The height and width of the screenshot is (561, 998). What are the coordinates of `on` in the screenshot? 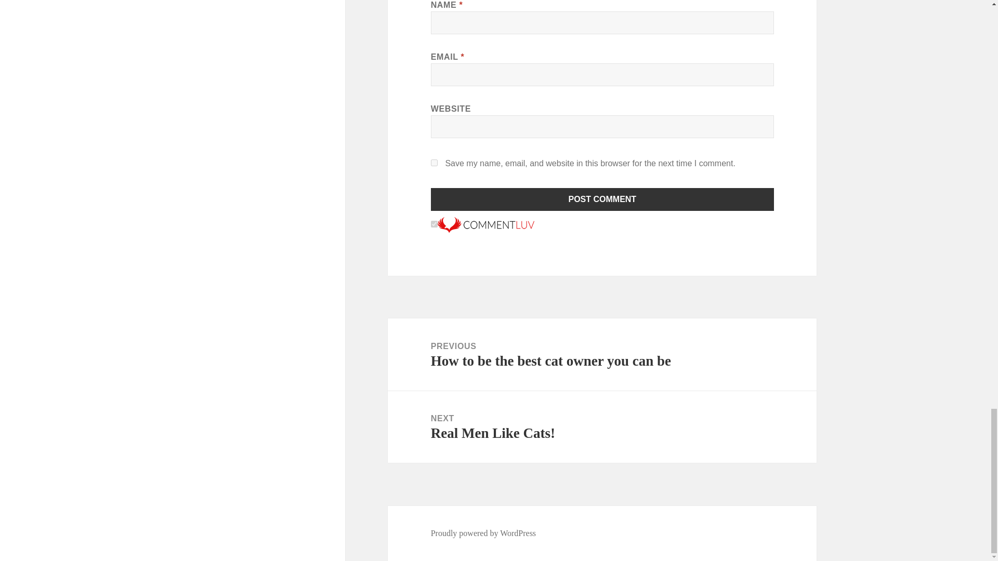 It's located at (435, 224).